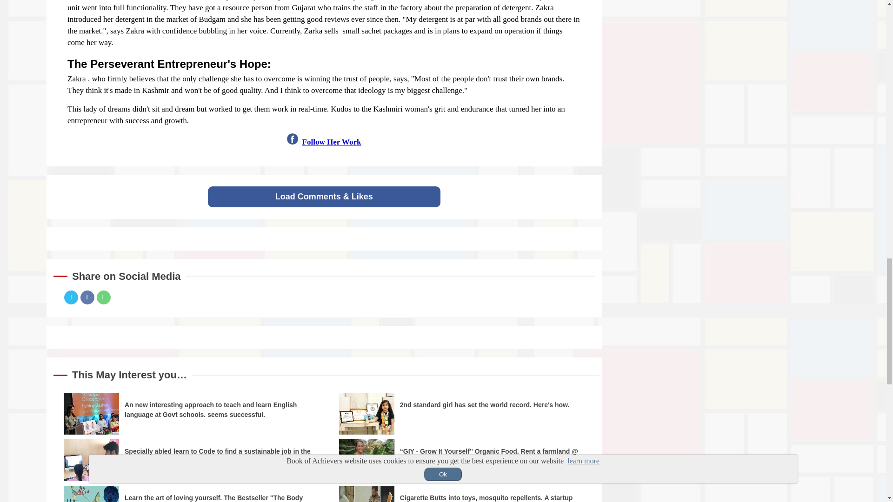  Describe the element at coordinates (71, 297) in the screenshot. I see `Share on Twitter` at that location.